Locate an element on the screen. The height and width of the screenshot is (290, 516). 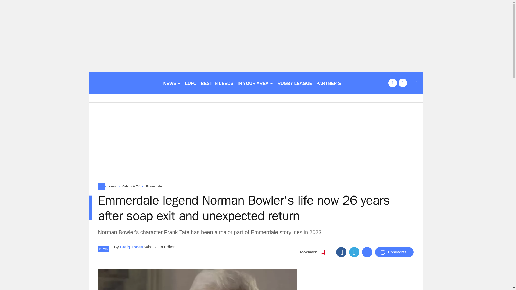
Twitter is located at coordinates (354, 252).